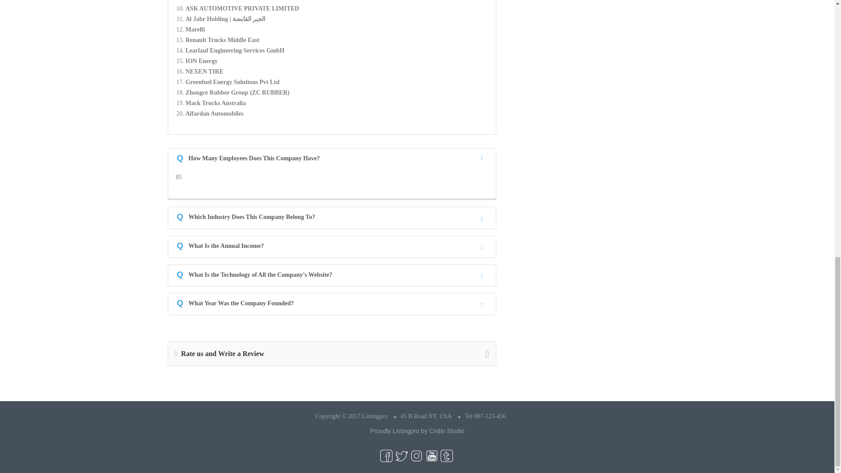 This screenshot has width=841, height=473. Describe the element at coordinates (243, 8) in the screenshot. I see `ASK AUTOMOTIVE PRIVATE LIMITED` at that location.